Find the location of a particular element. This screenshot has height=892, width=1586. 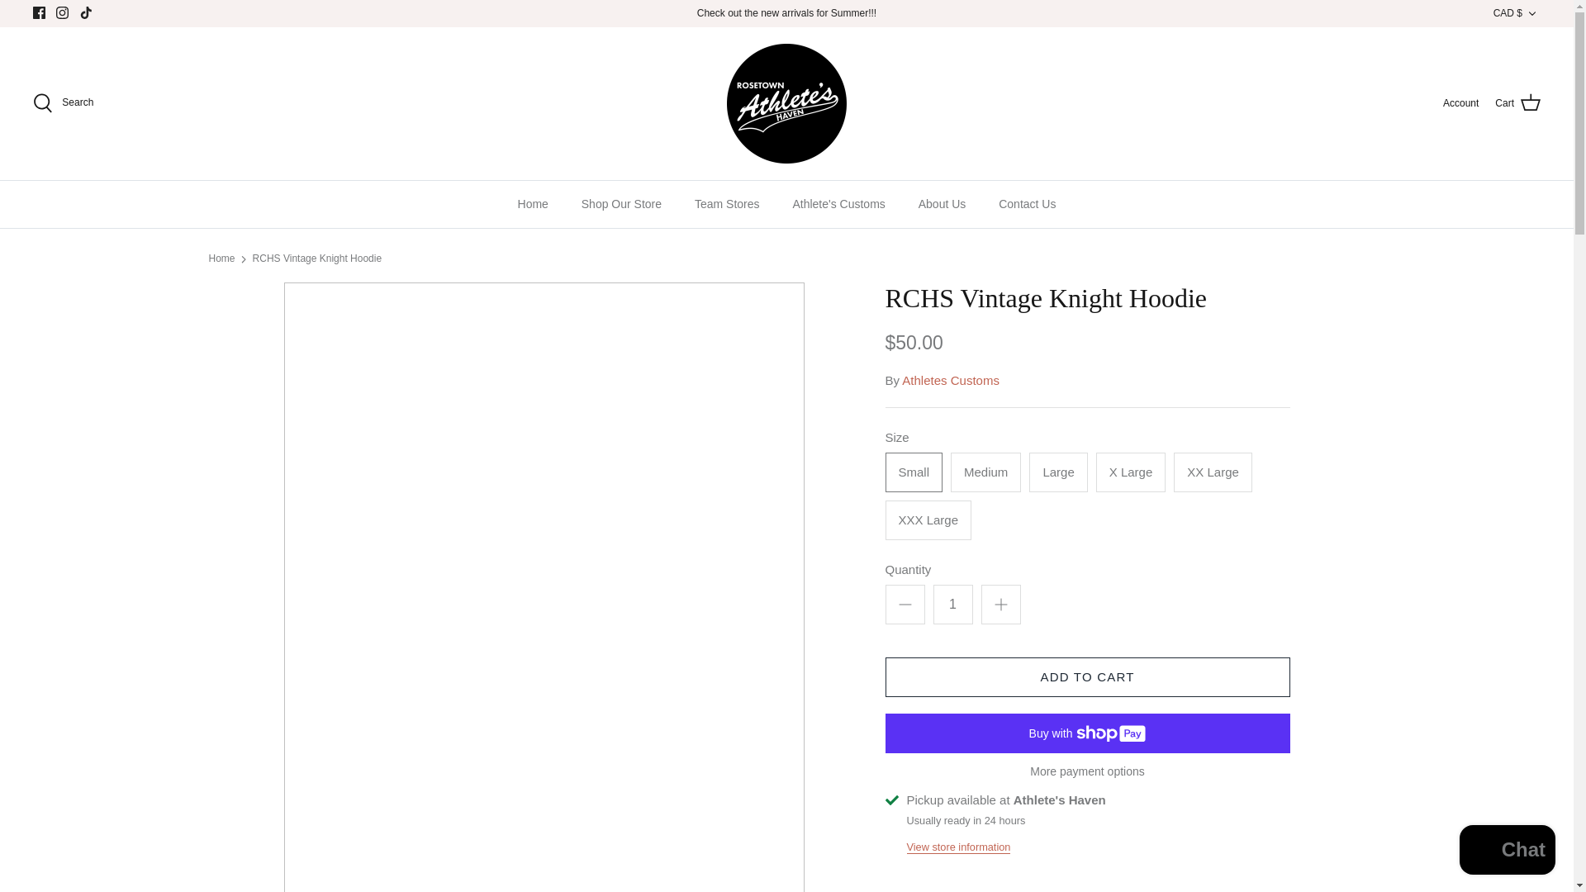

Facebook is located at coordinates (40, 12).